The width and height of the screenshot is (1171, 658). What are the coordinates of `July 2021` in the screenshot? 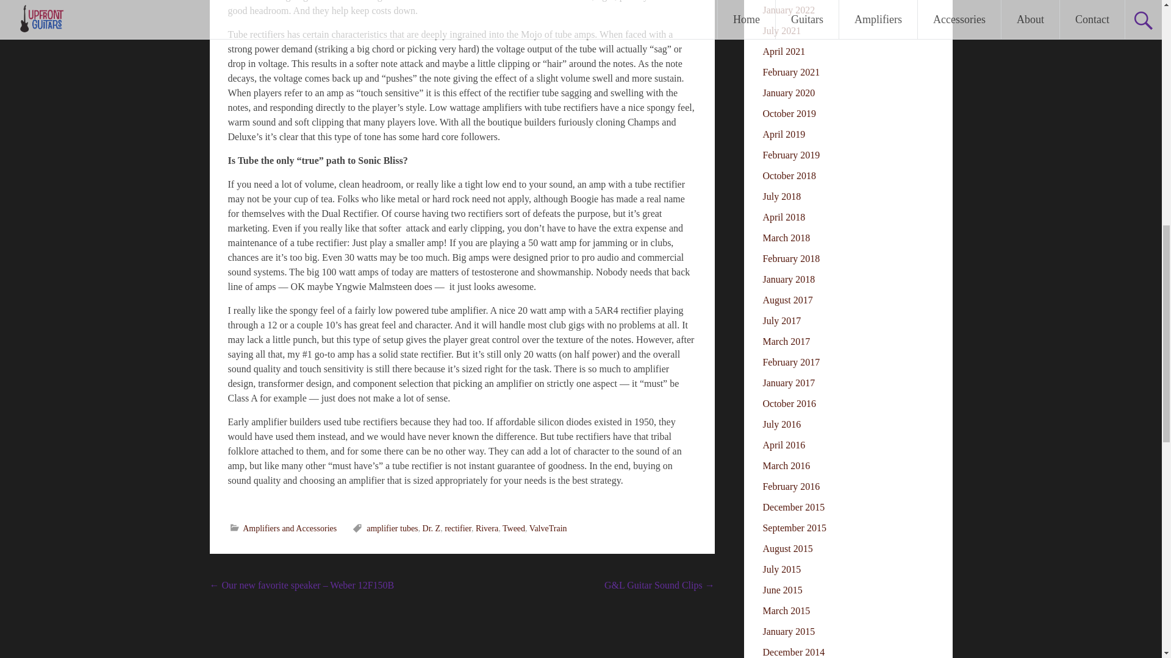 It's located at (781, 30).